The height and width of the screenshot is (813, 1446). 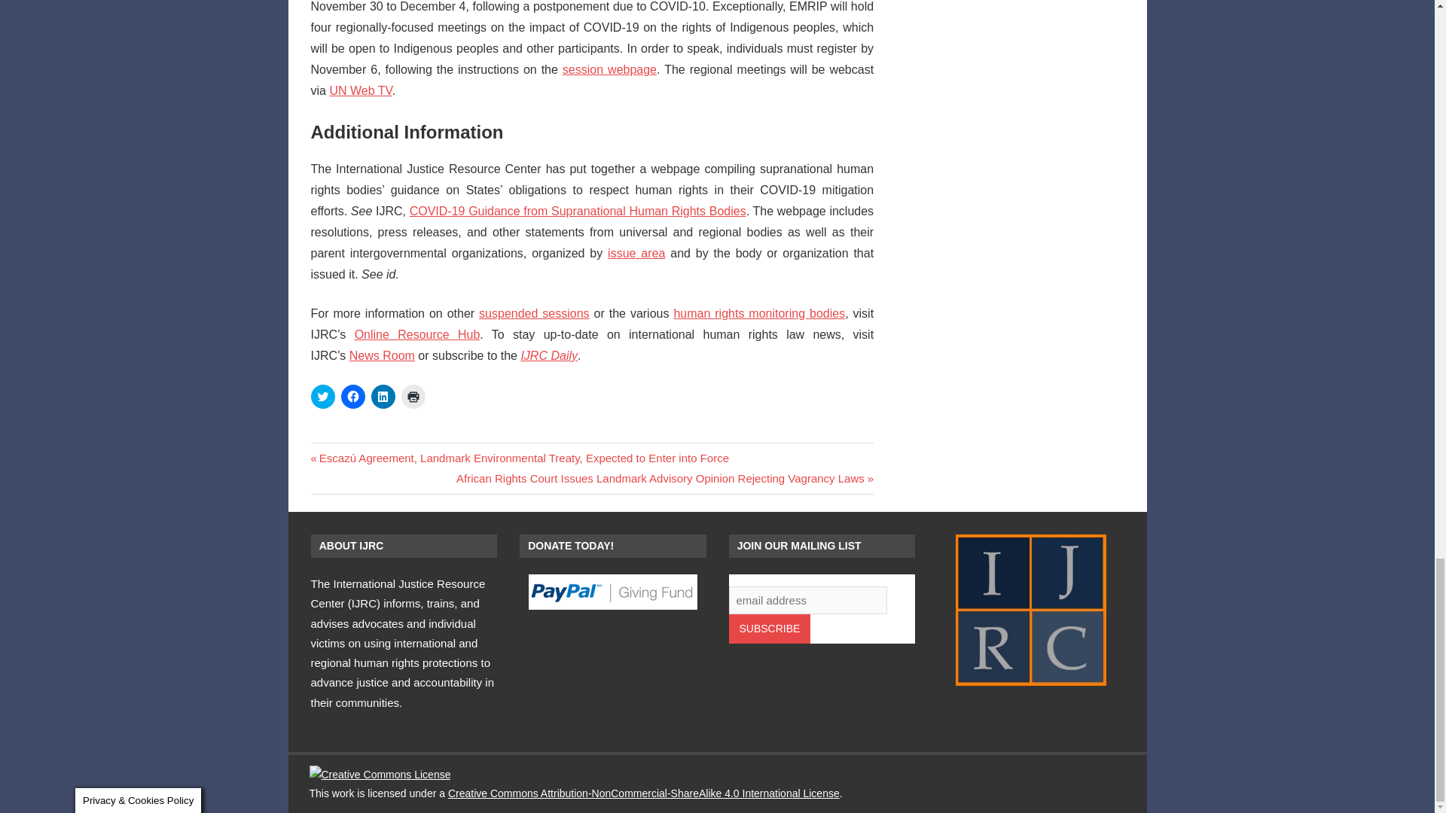 What do you see at coordinates (770, 629) in the screenshot?
I see `Subscribe` at bounding box center [770, 629].